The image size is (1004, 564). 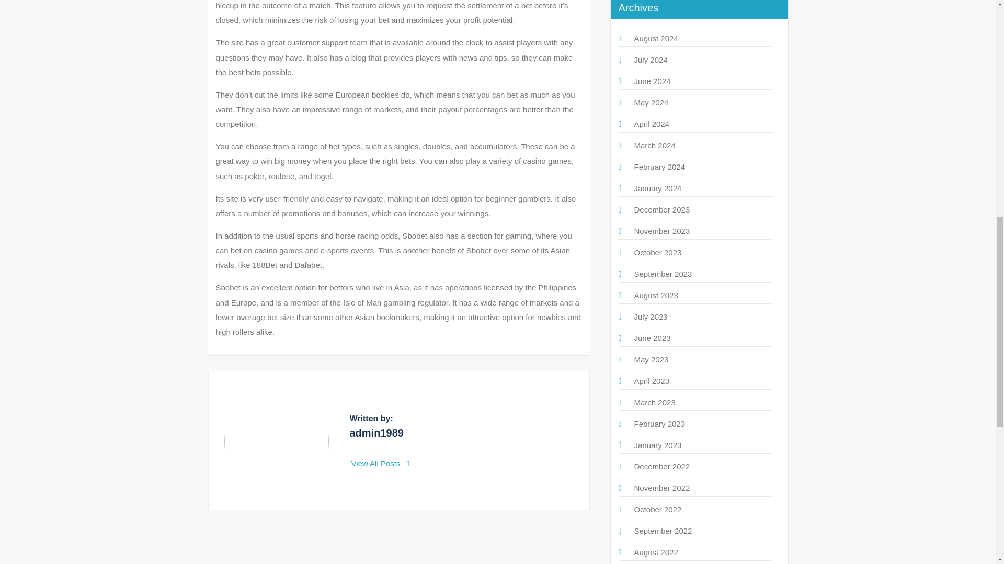 What do you see at coordinates (659, 167) in the screenshot?
I see `February 2024` at bounding box center [659, 167].